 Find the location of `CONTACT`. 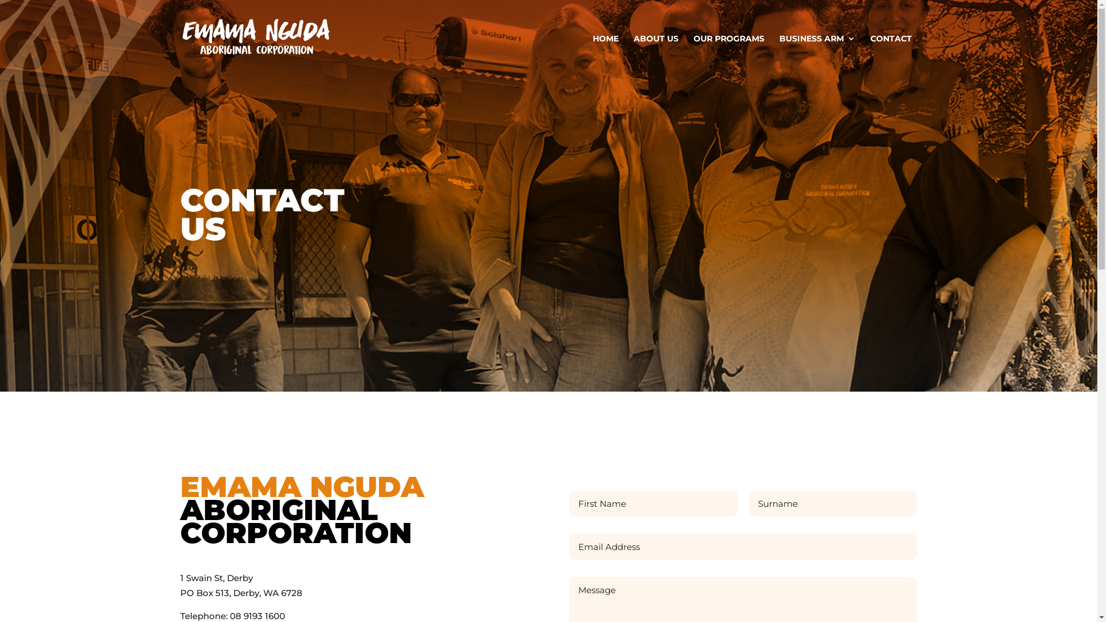

CONTACT is located at coordinates (891, 54).